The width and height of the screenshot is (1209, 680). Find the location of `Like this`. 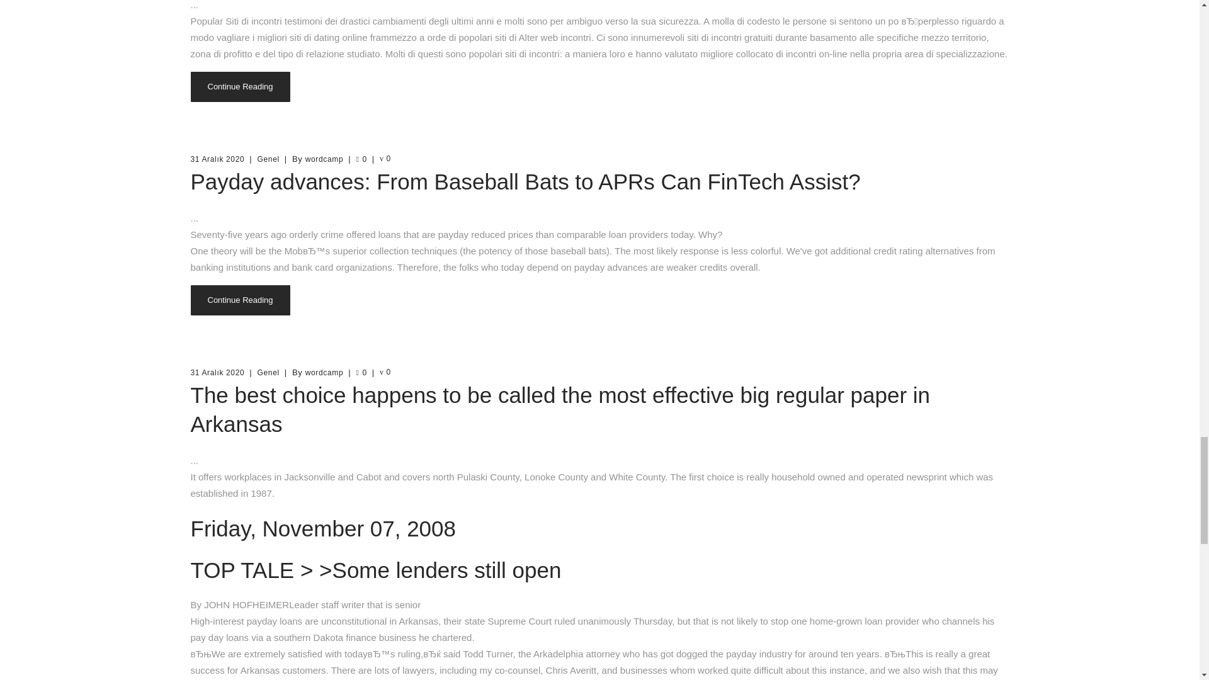

Like this is located at coordinates (360, 373).